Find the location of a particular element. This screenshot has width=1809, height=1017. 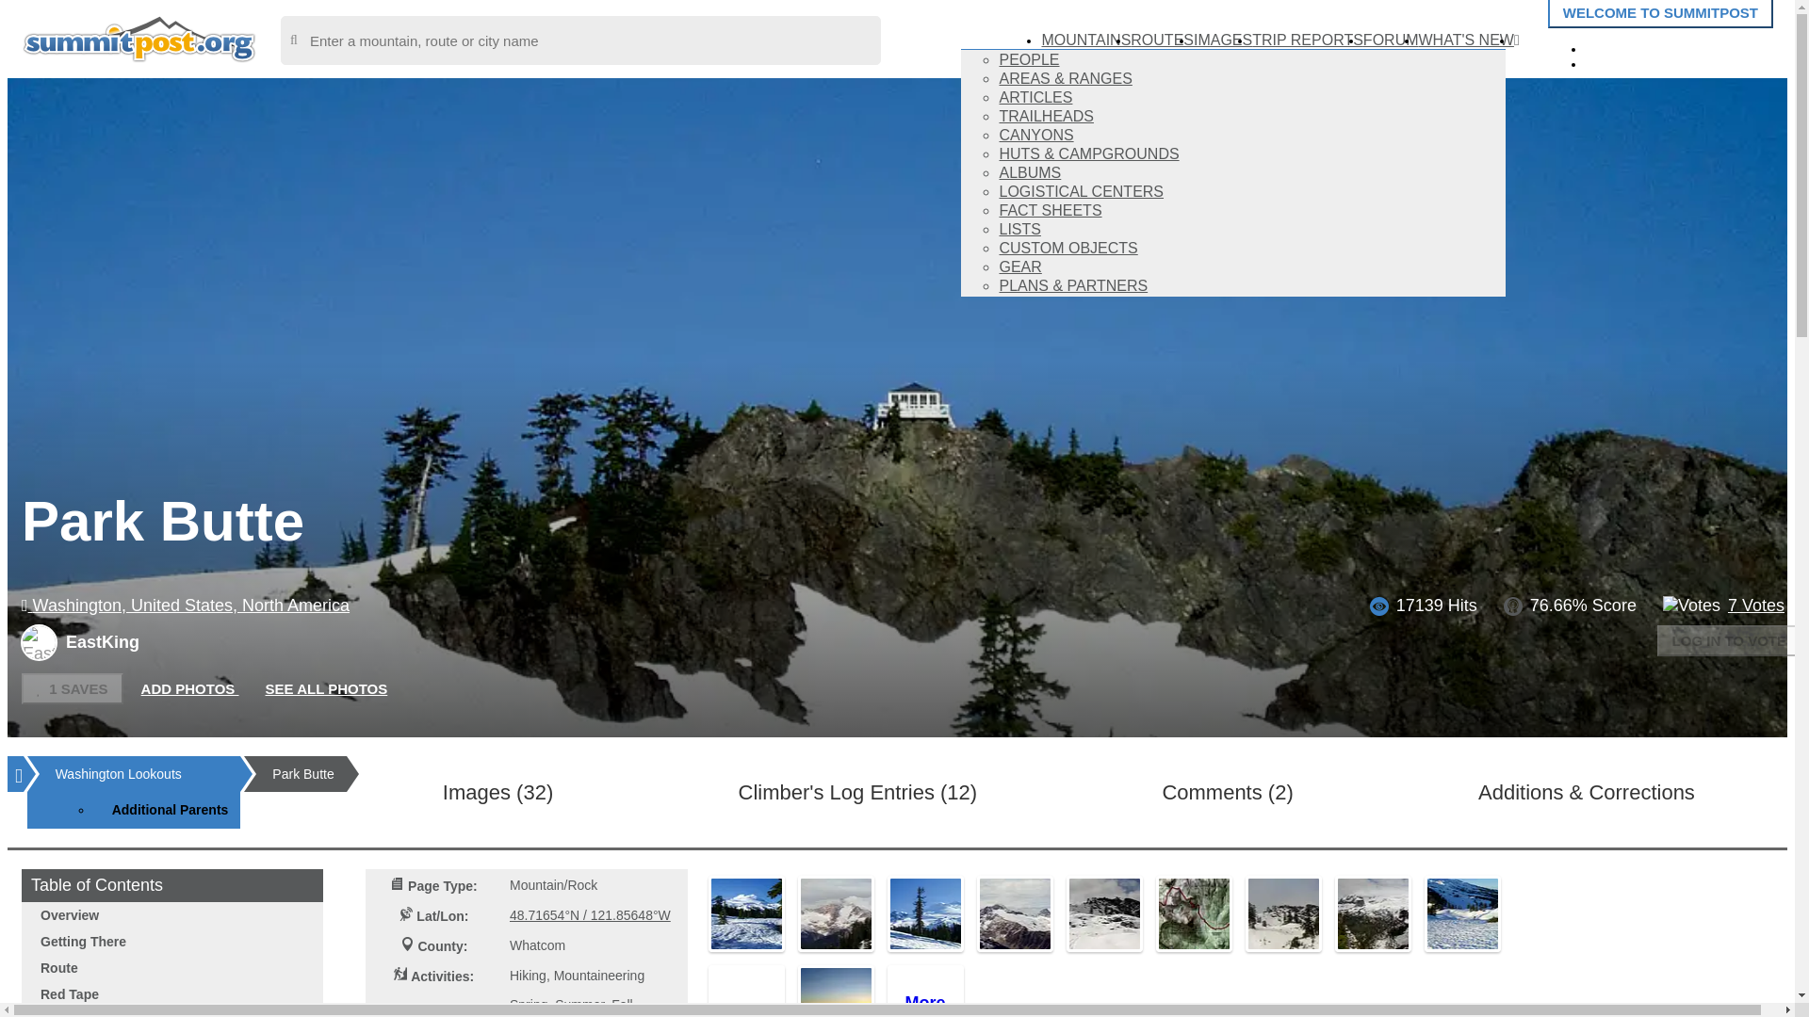

Location is located at coordinates (405, 913).